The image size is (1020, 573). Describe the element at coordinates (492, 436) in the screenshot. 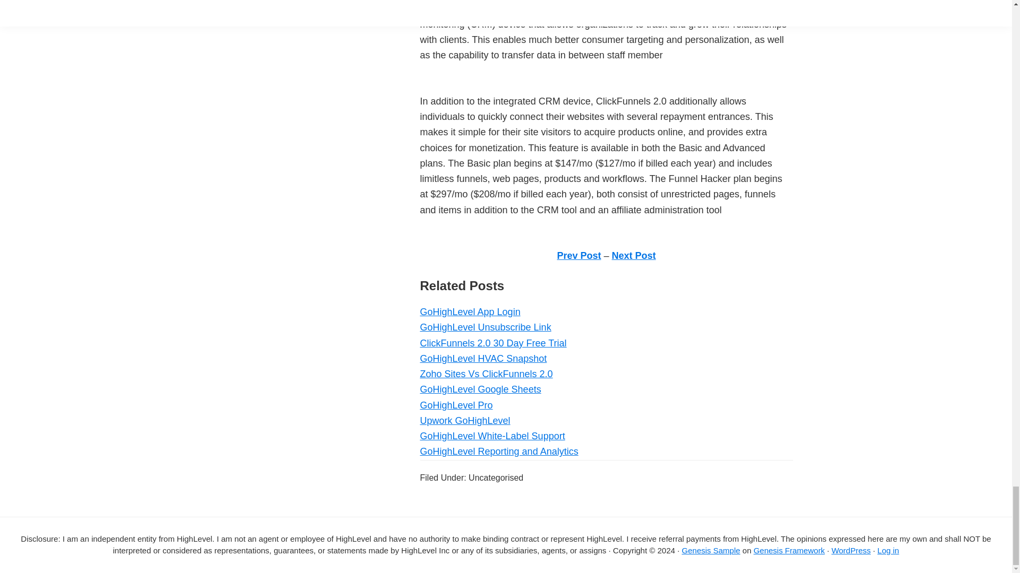

I see `GoHighLevel White-Label Support` at that location.